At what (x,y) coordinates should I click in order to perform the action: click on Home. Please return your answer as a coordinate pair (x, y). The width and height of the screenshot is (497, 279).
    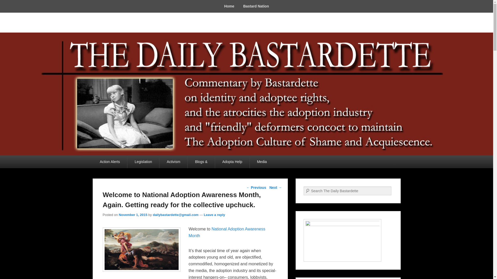
    Looking at the image, I should click on (229, 6).